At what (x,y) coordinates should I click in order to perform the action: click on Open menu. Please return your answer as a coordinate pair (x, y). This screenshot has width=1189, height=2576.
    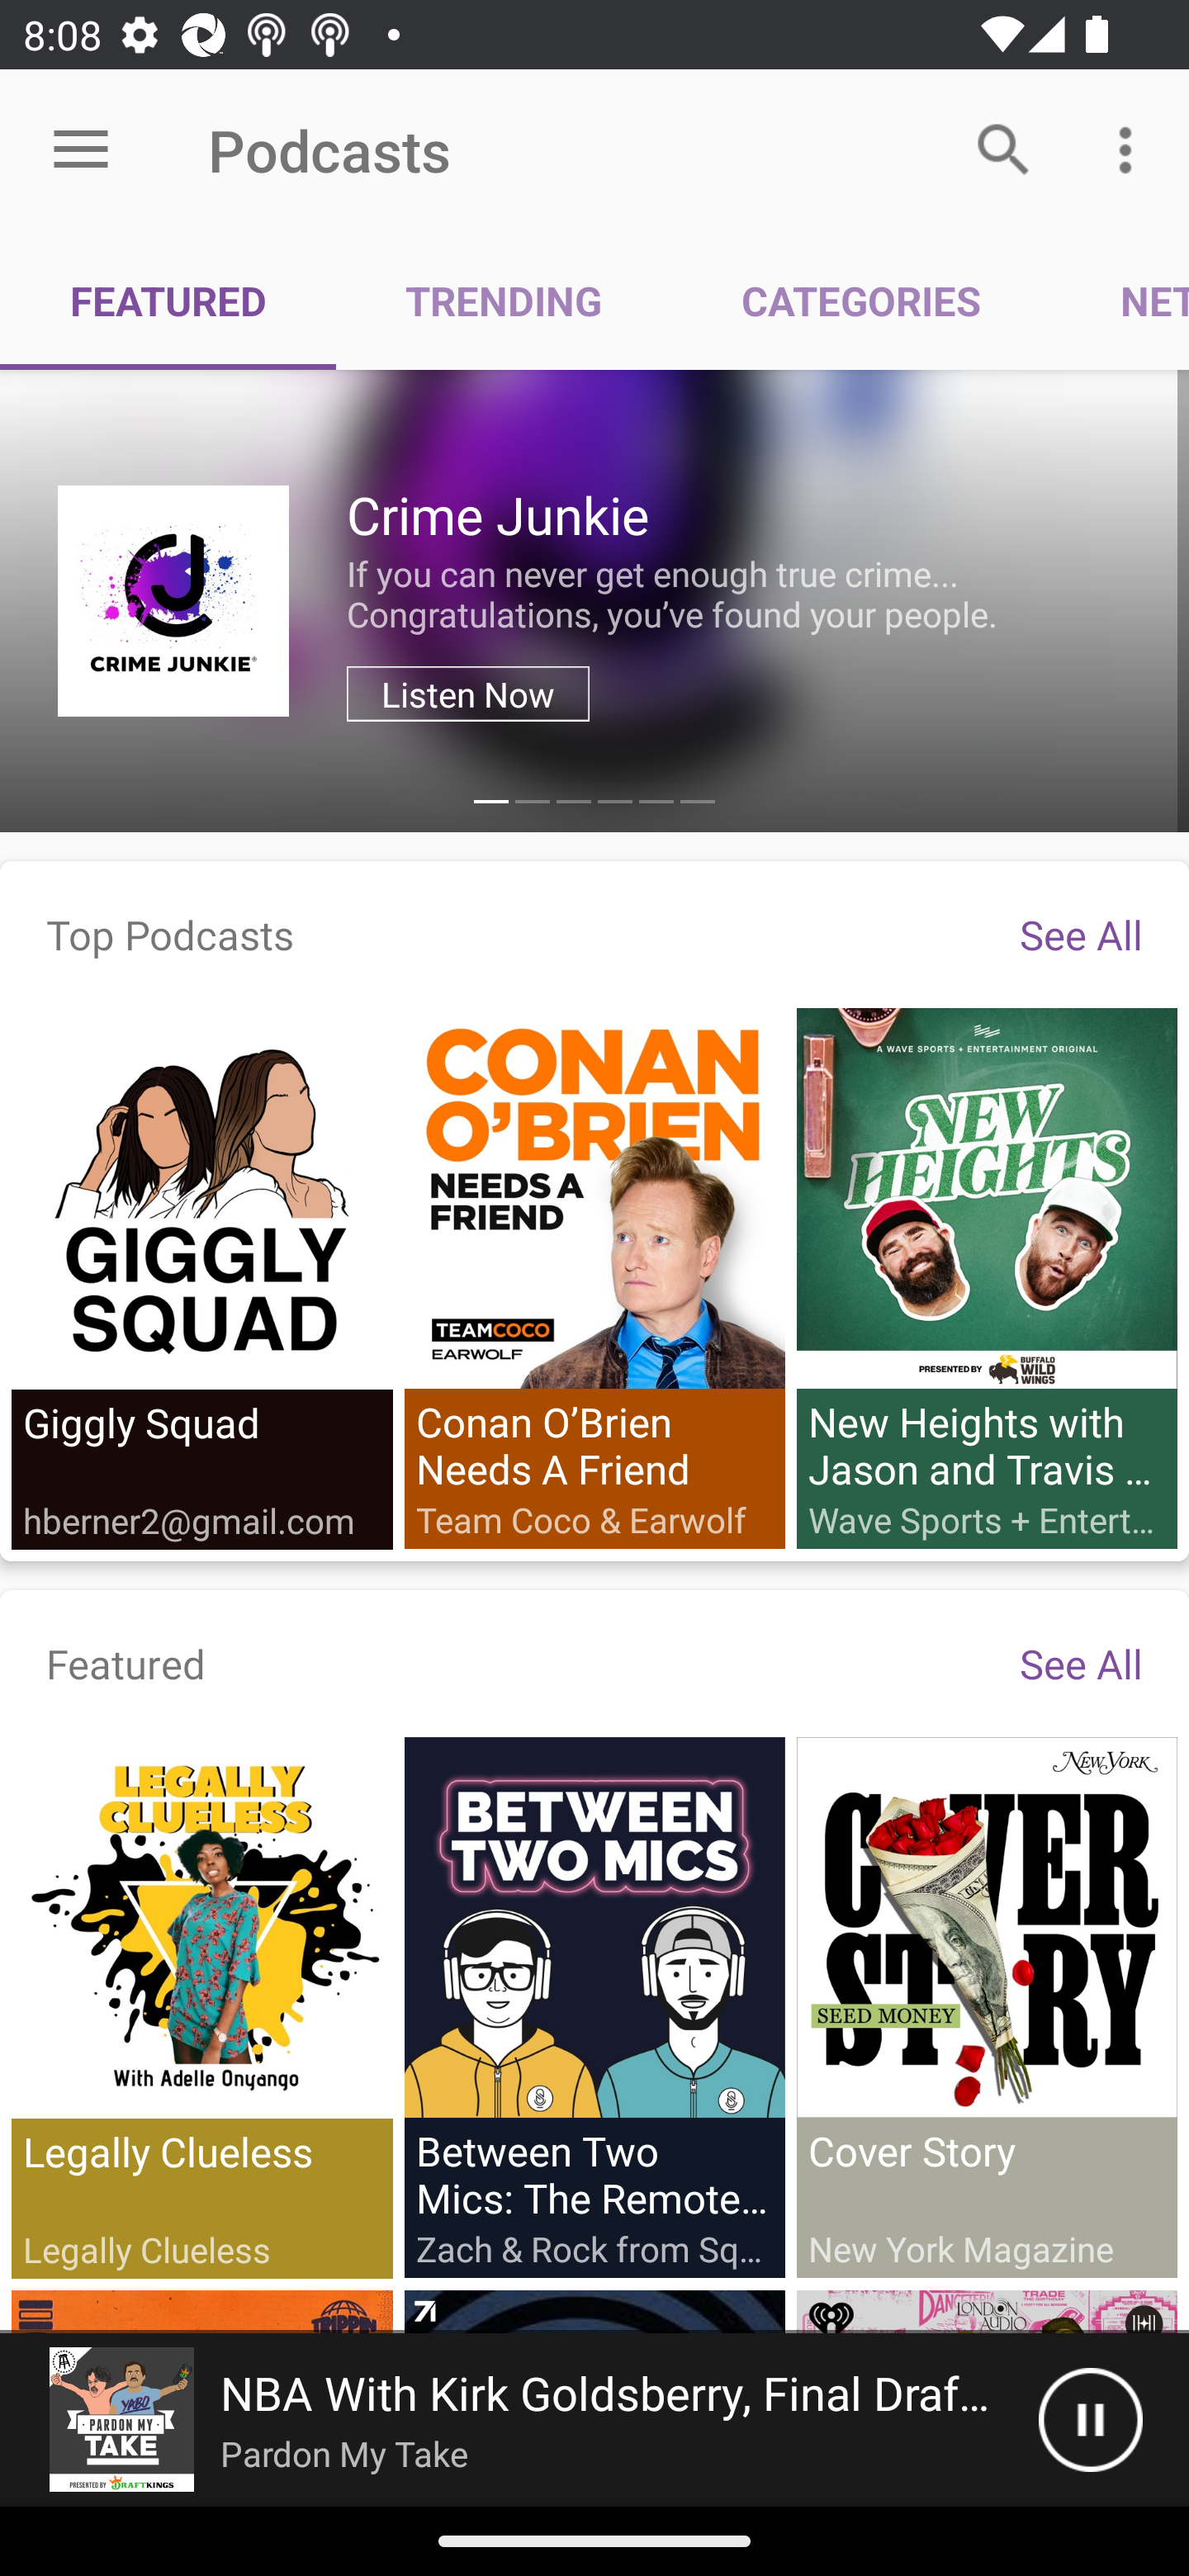
    Looking at the image, I should click on (81, 150).